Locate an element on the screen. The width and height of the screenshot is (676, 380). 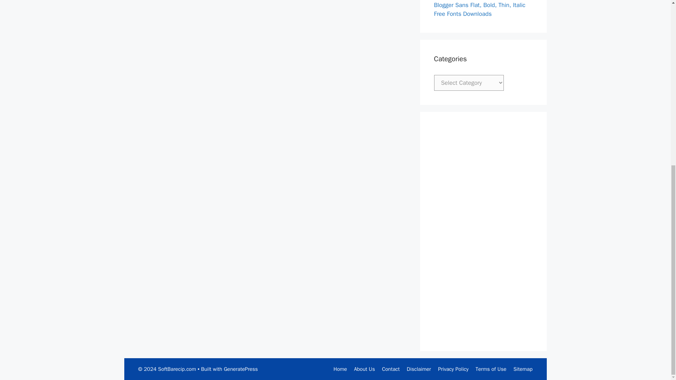
Digital Millennium Copyright Act Notice is located at coordinates (73, 4).